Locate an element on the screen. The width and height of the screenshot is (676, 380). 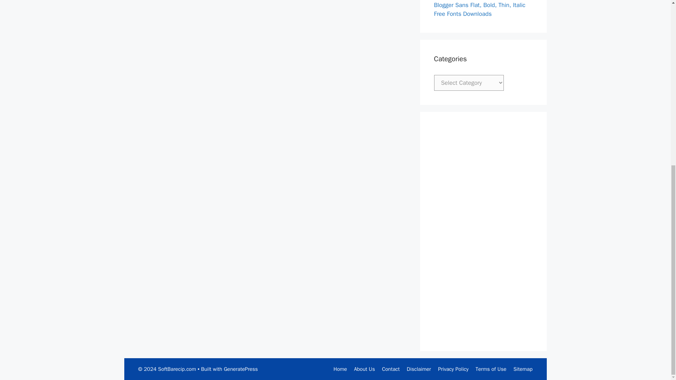
Digital Millennium Copyright Act Notice is located at coordinates (73, 4).